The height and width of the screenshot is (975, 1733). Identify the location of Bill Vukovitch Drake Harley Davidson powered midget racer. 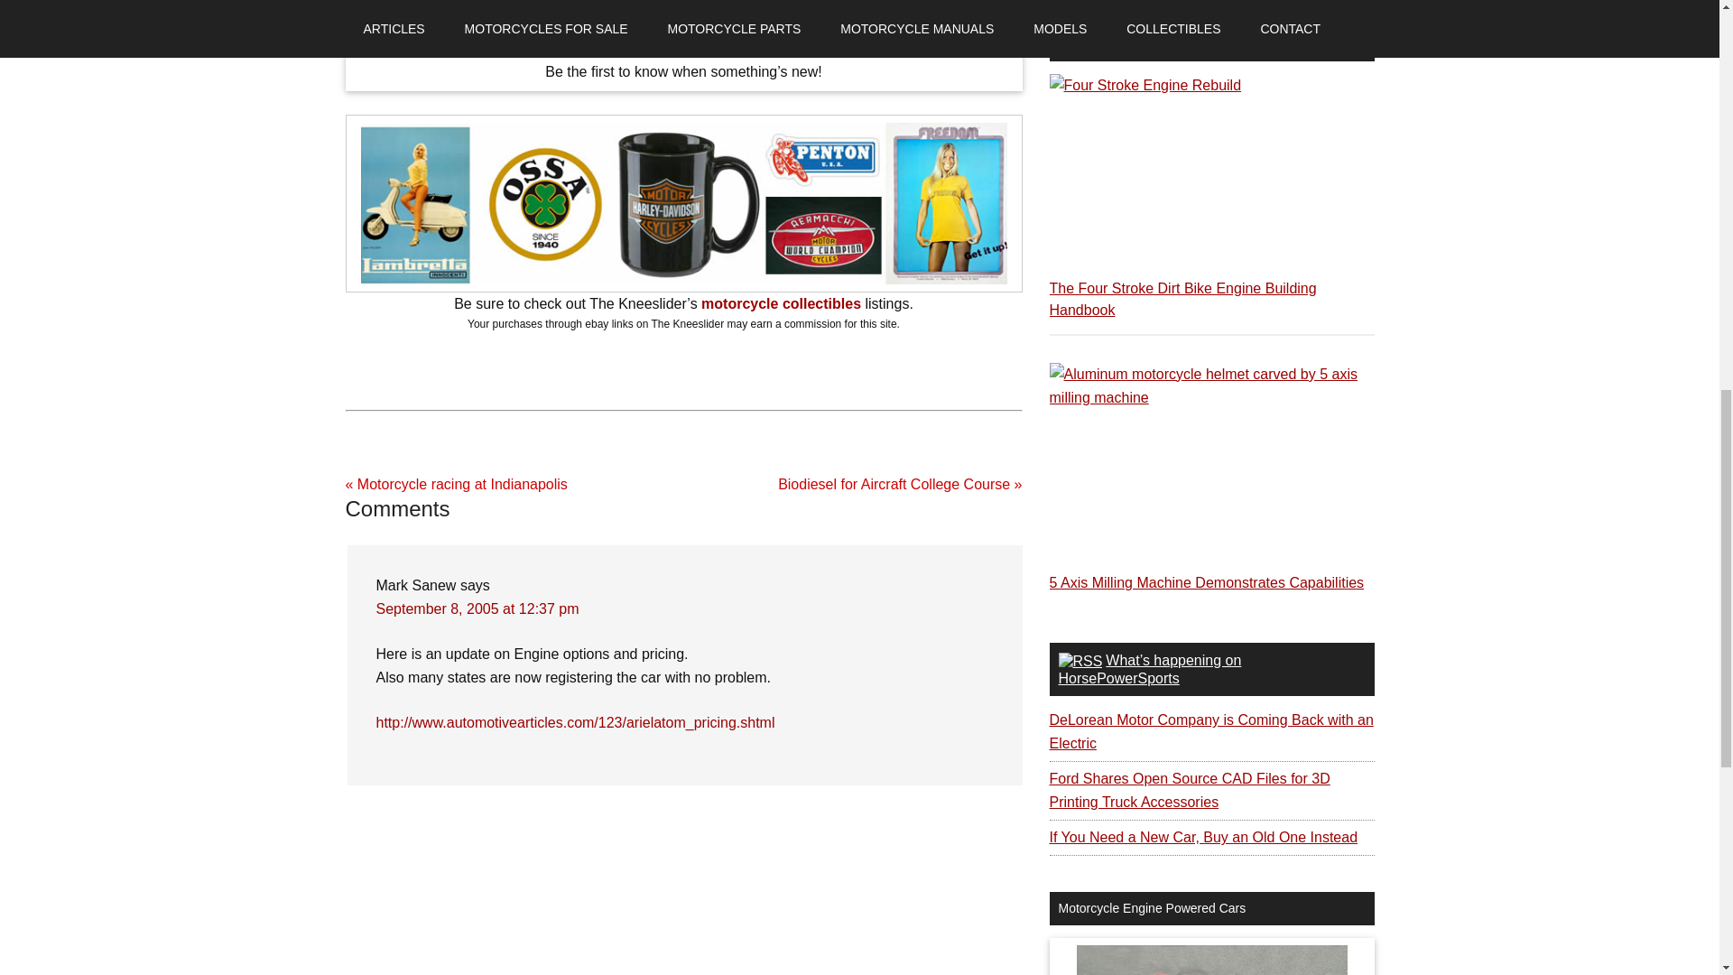
(1211, 960).